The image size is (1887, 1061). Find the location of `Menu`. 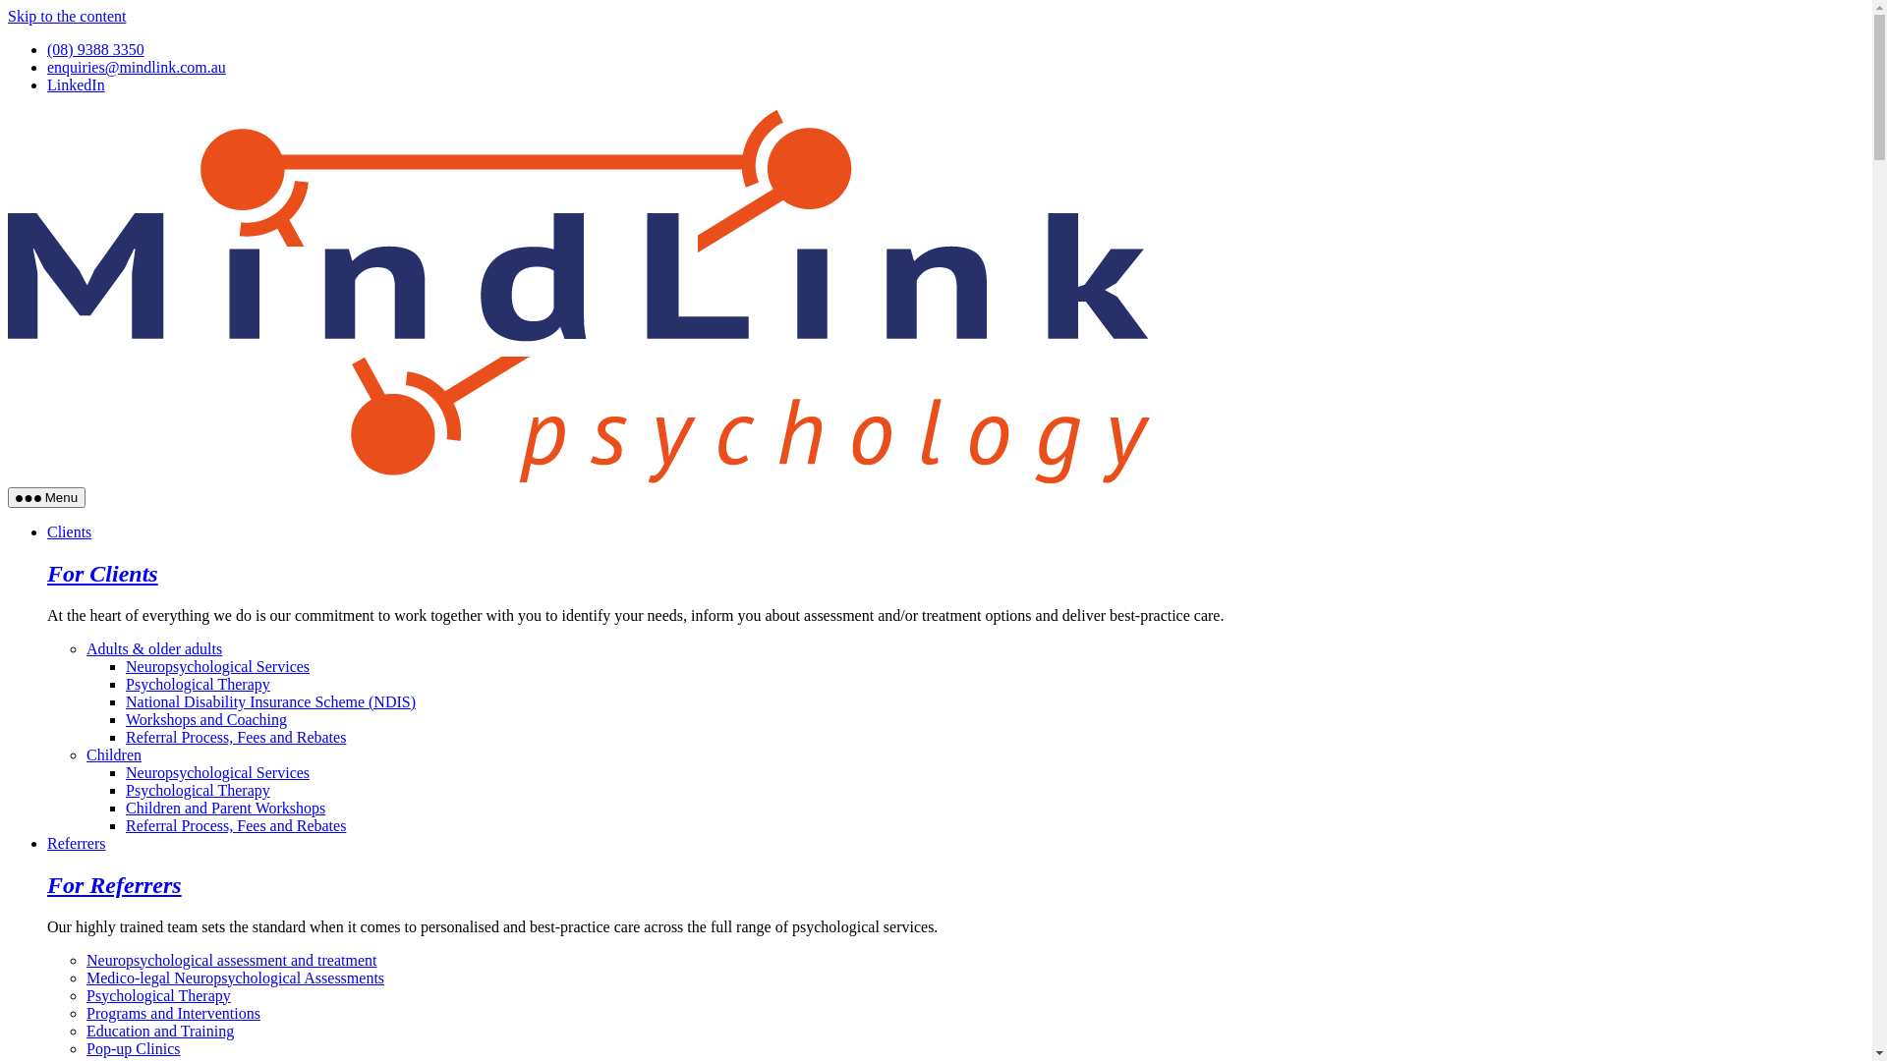

Menu is located at coordinates (47, 497).